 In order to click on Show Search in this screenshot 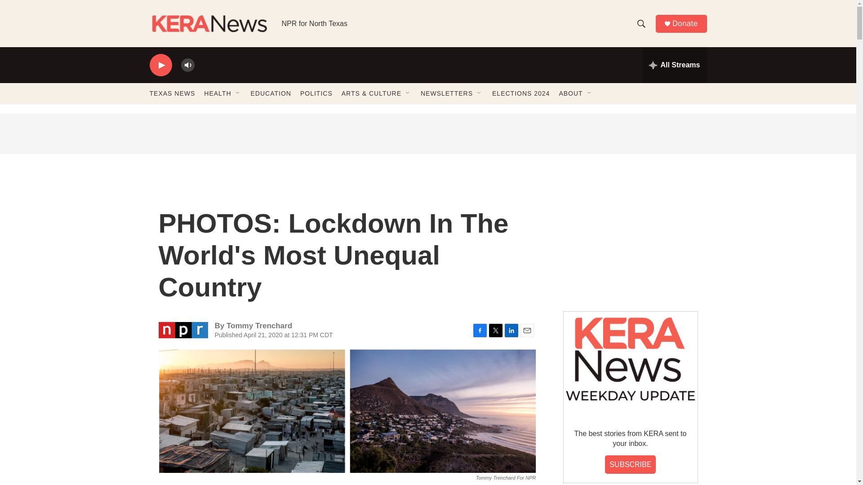, I will do `click(641, 23)`.